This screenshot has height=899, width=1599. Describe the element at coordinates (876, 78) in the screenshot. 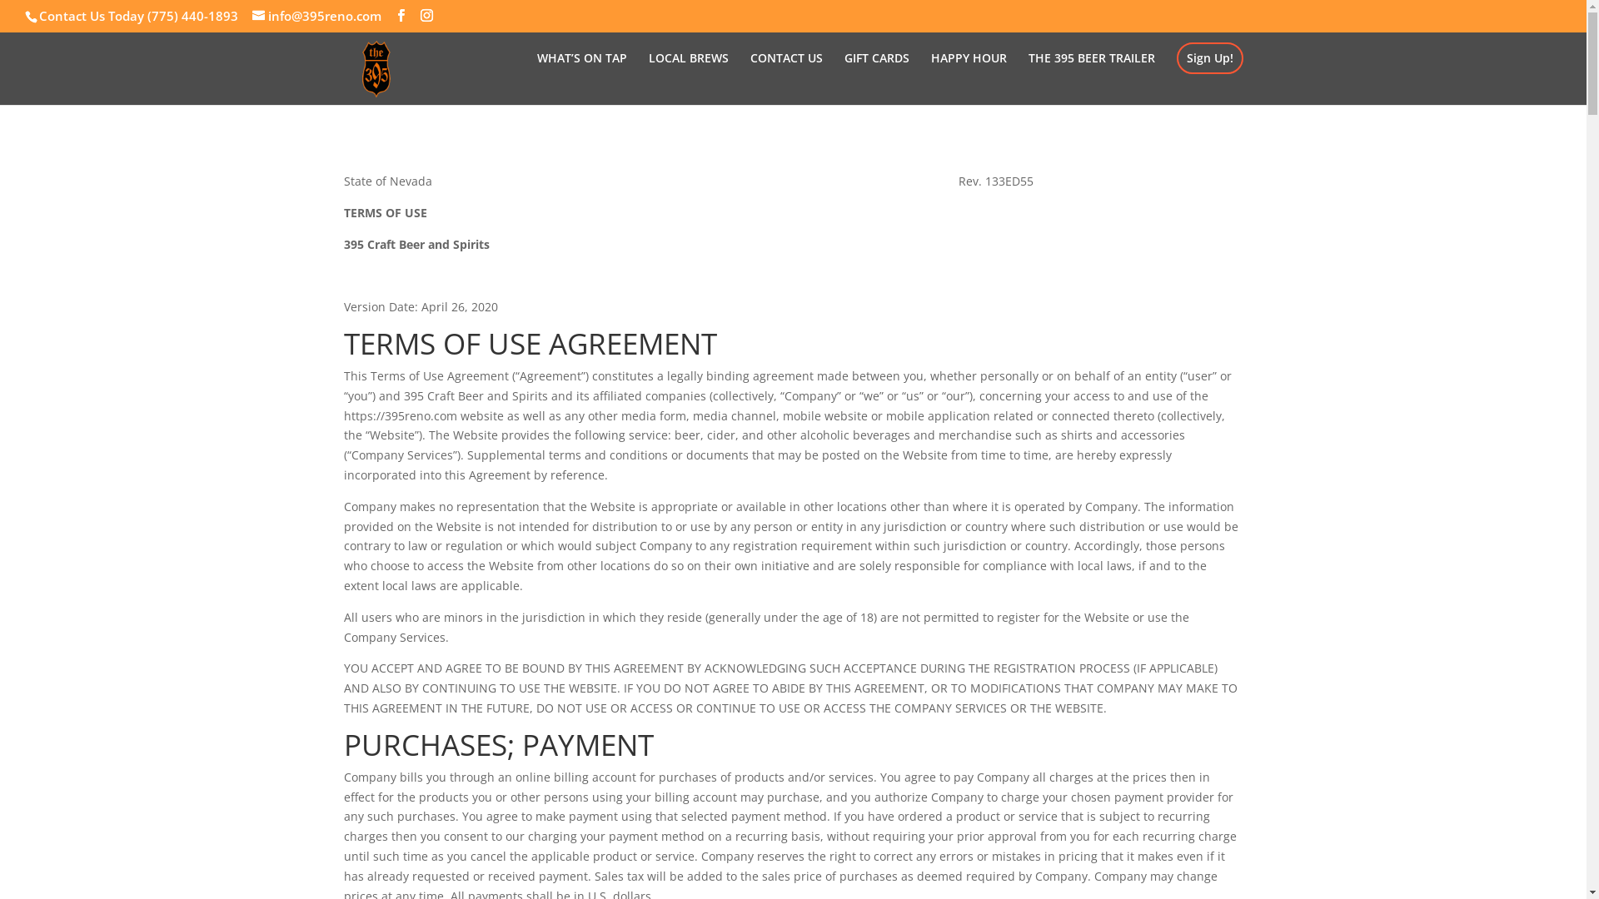

I see `GIFT CARDS` at that location.